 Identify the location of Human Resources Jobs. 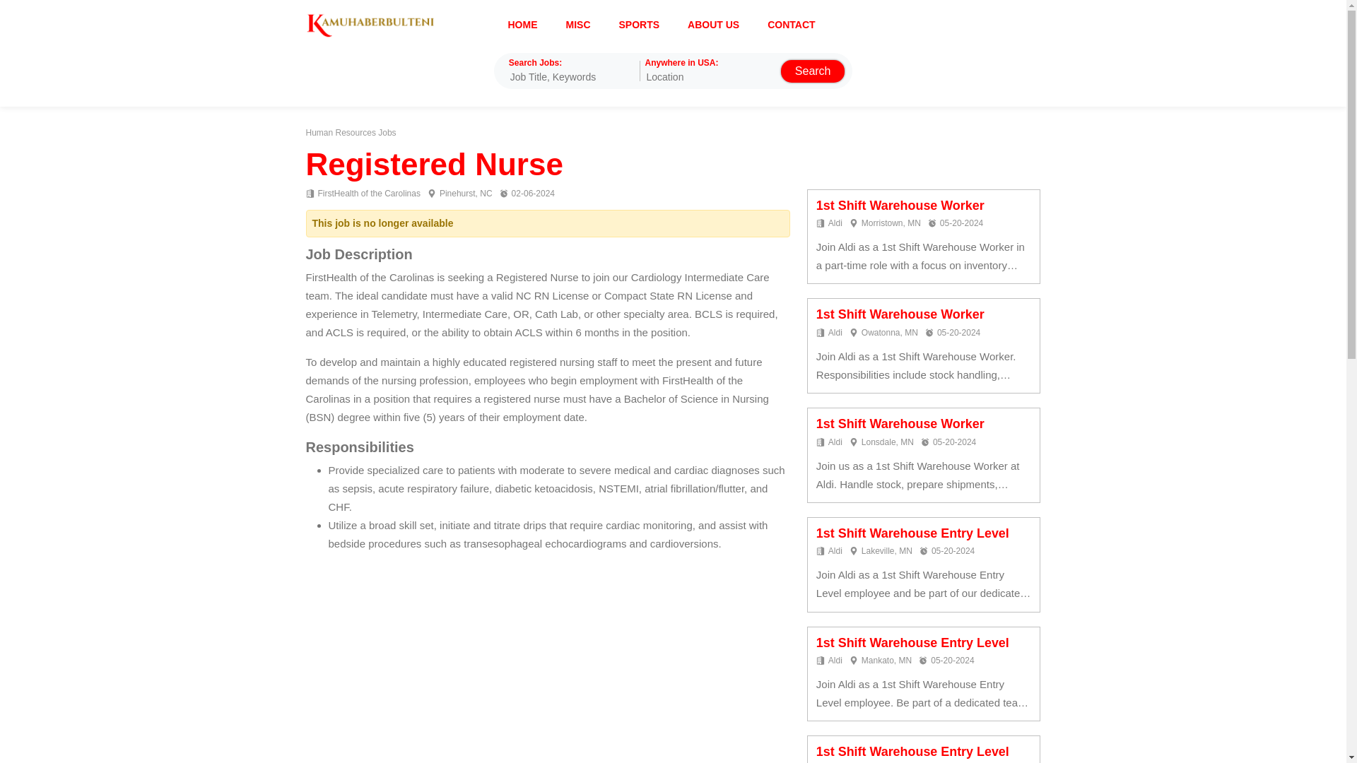
(351, 133).